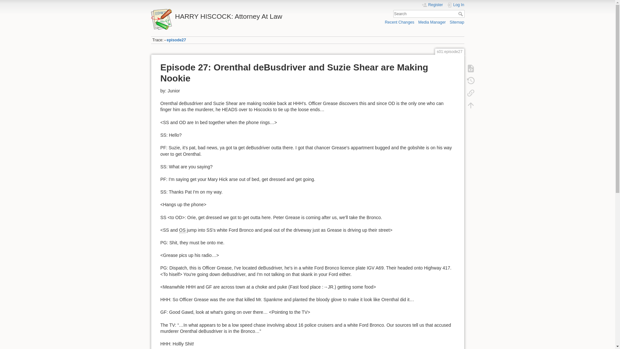 Image resolution: width=620 pixels, height=349 pixels. Describe the element at coordinates (456, 5) in the screenshot. I see `Log In` at that location.